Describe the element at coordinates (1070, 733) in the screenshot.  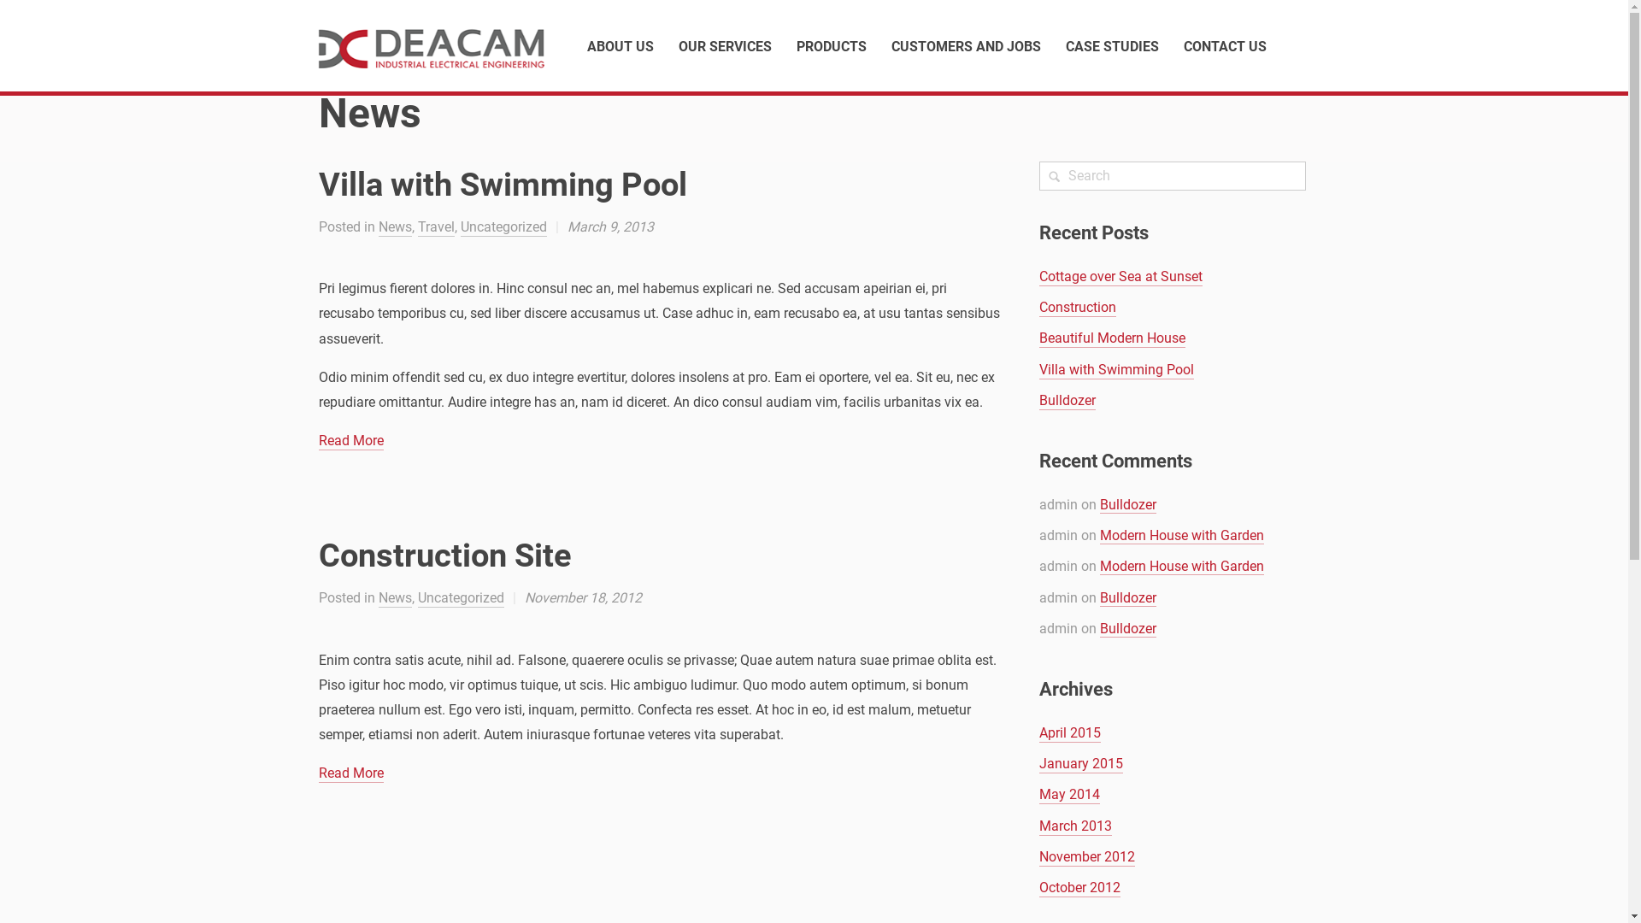
I see `April 2015` at that location.